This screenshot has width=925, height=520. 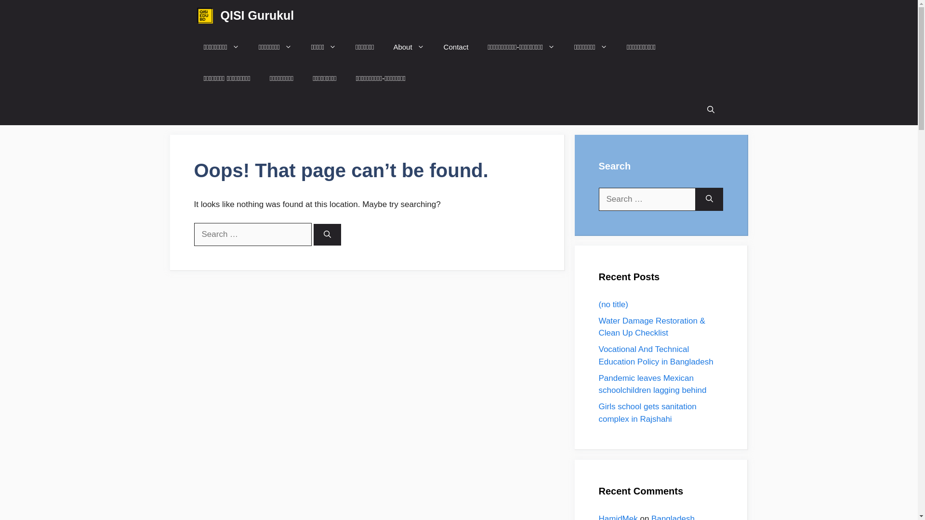 I want to click on Pandemic leaves Mexican schoolchildren lagging behind, so click(x=652, y=384).